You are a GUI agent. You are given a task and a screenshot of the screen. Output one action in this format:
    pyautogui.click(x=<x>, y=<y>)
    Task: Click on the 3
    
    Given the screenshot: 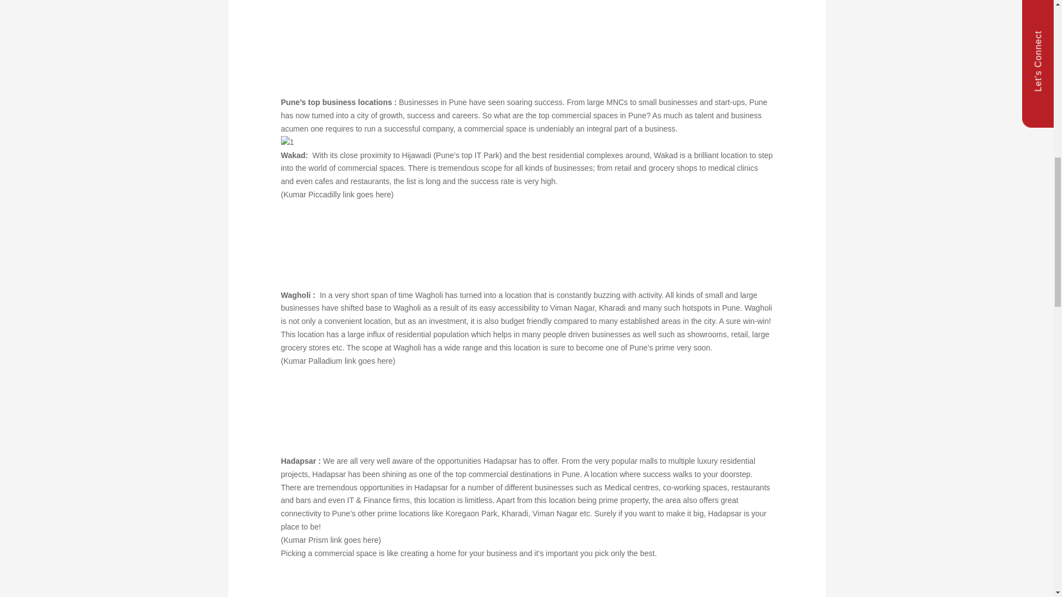 What is the action you would take?
    pyautogui.click(x=364, y=409)
    